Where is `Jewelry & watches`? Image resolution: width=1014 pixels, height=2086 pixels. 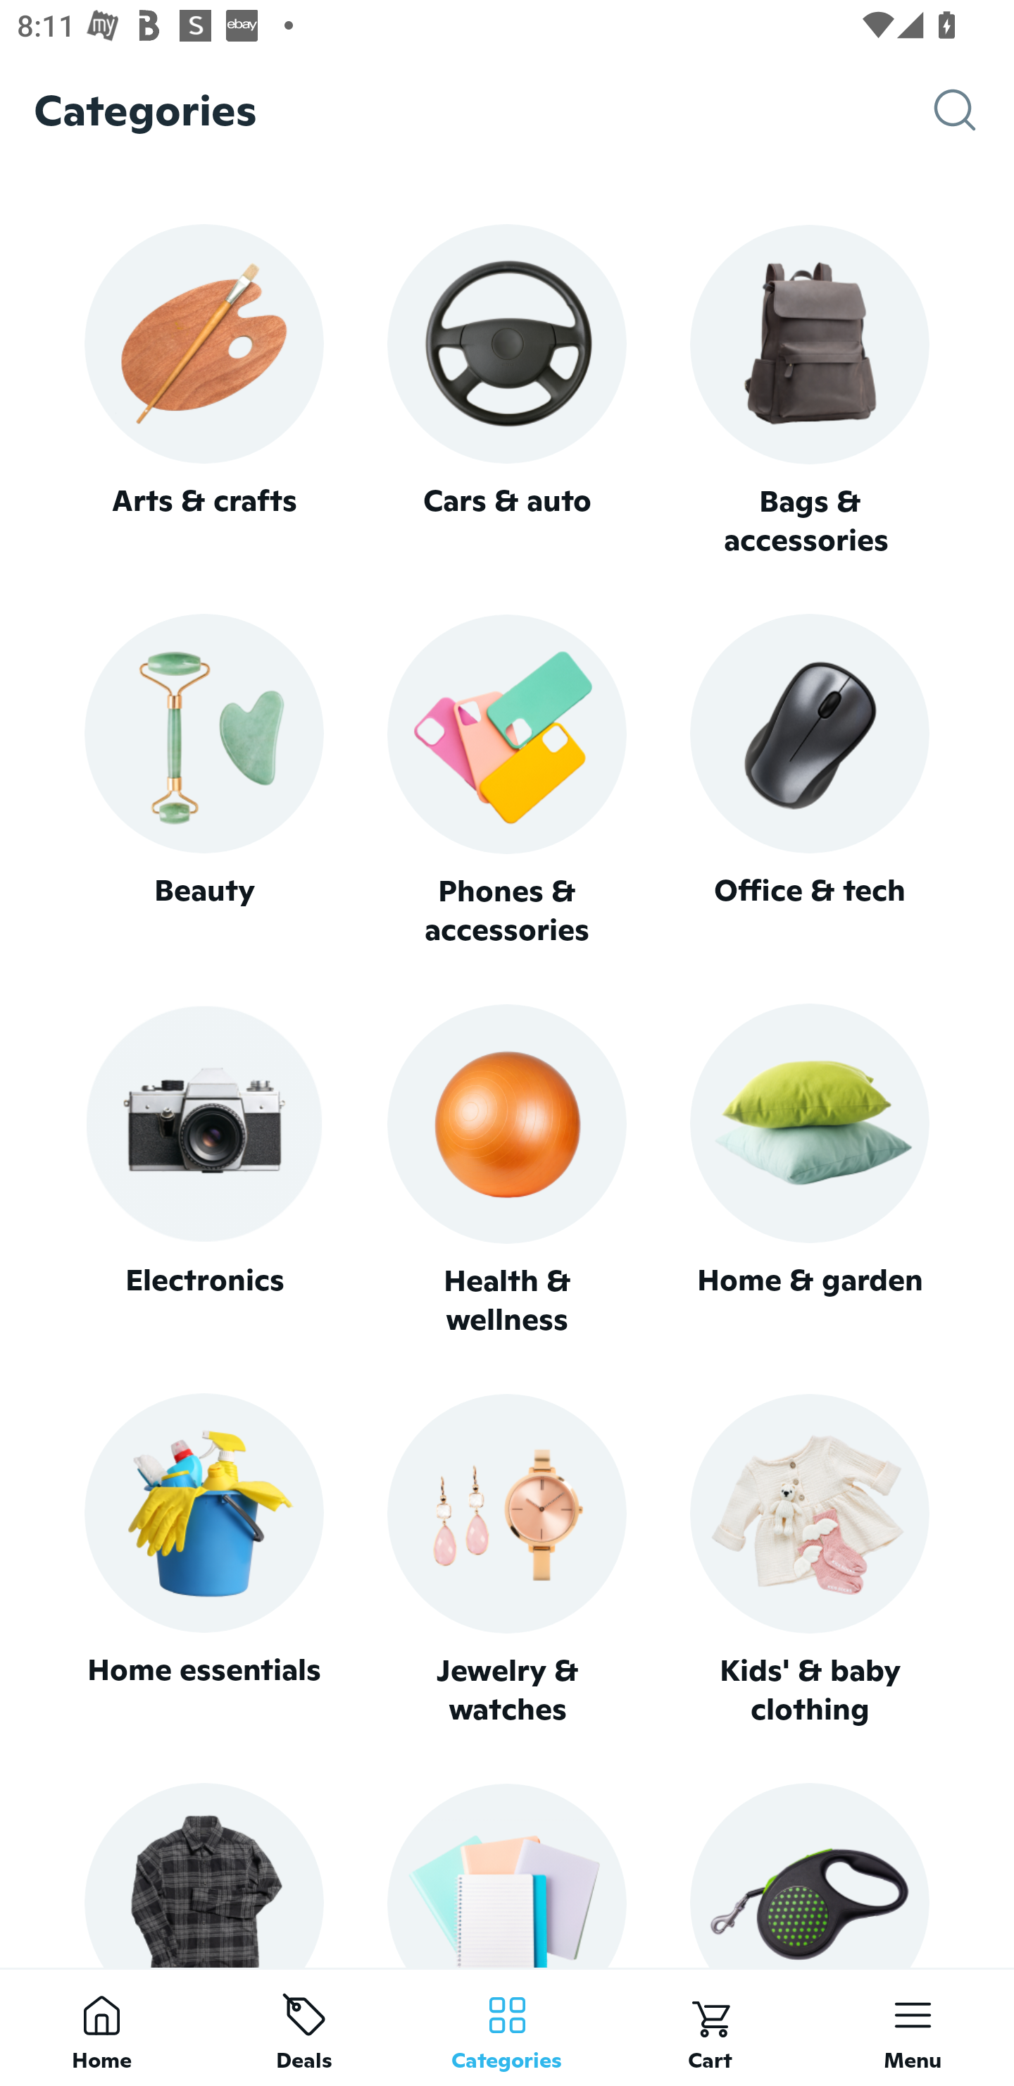 Jewelry & watches is located at coordinates (507, 1560).